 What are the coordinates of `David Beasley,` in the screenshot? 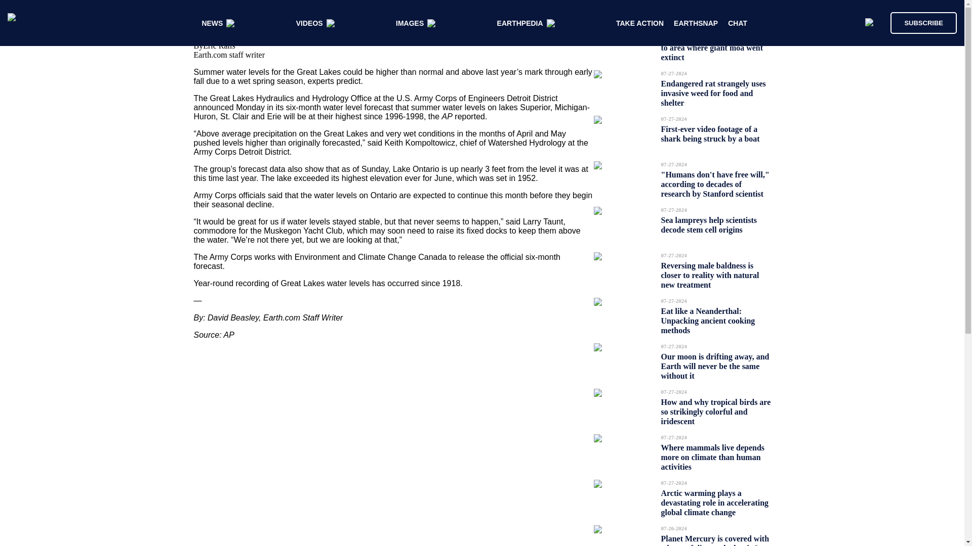 It's located at (235, 317).